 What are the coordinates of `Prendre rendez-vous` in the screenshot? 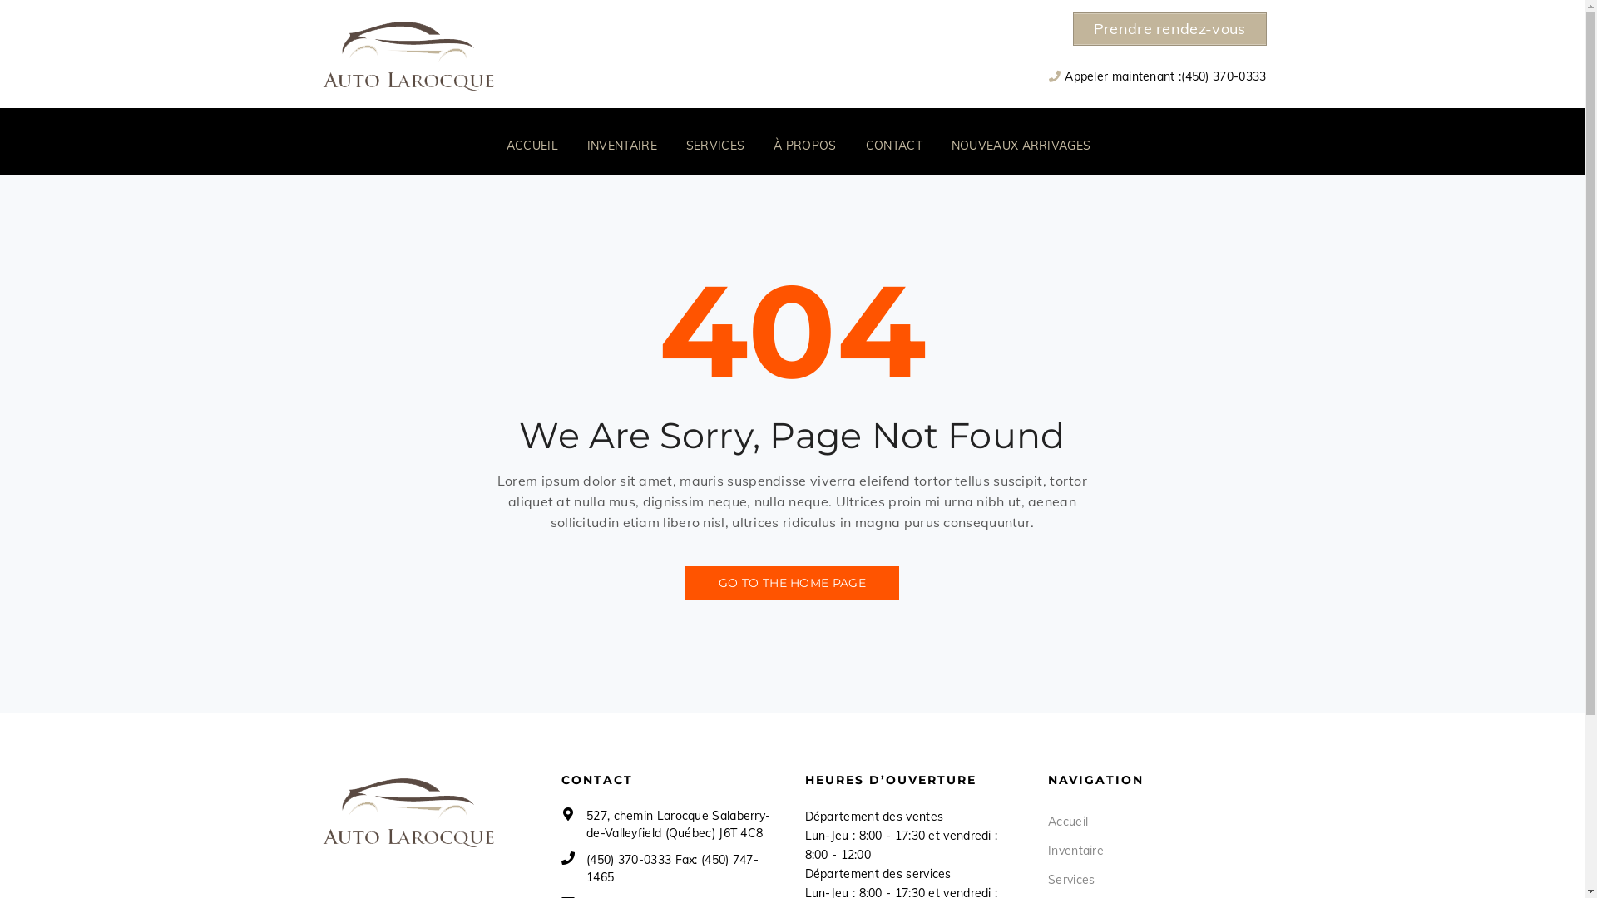 It's located at (1169, 29).